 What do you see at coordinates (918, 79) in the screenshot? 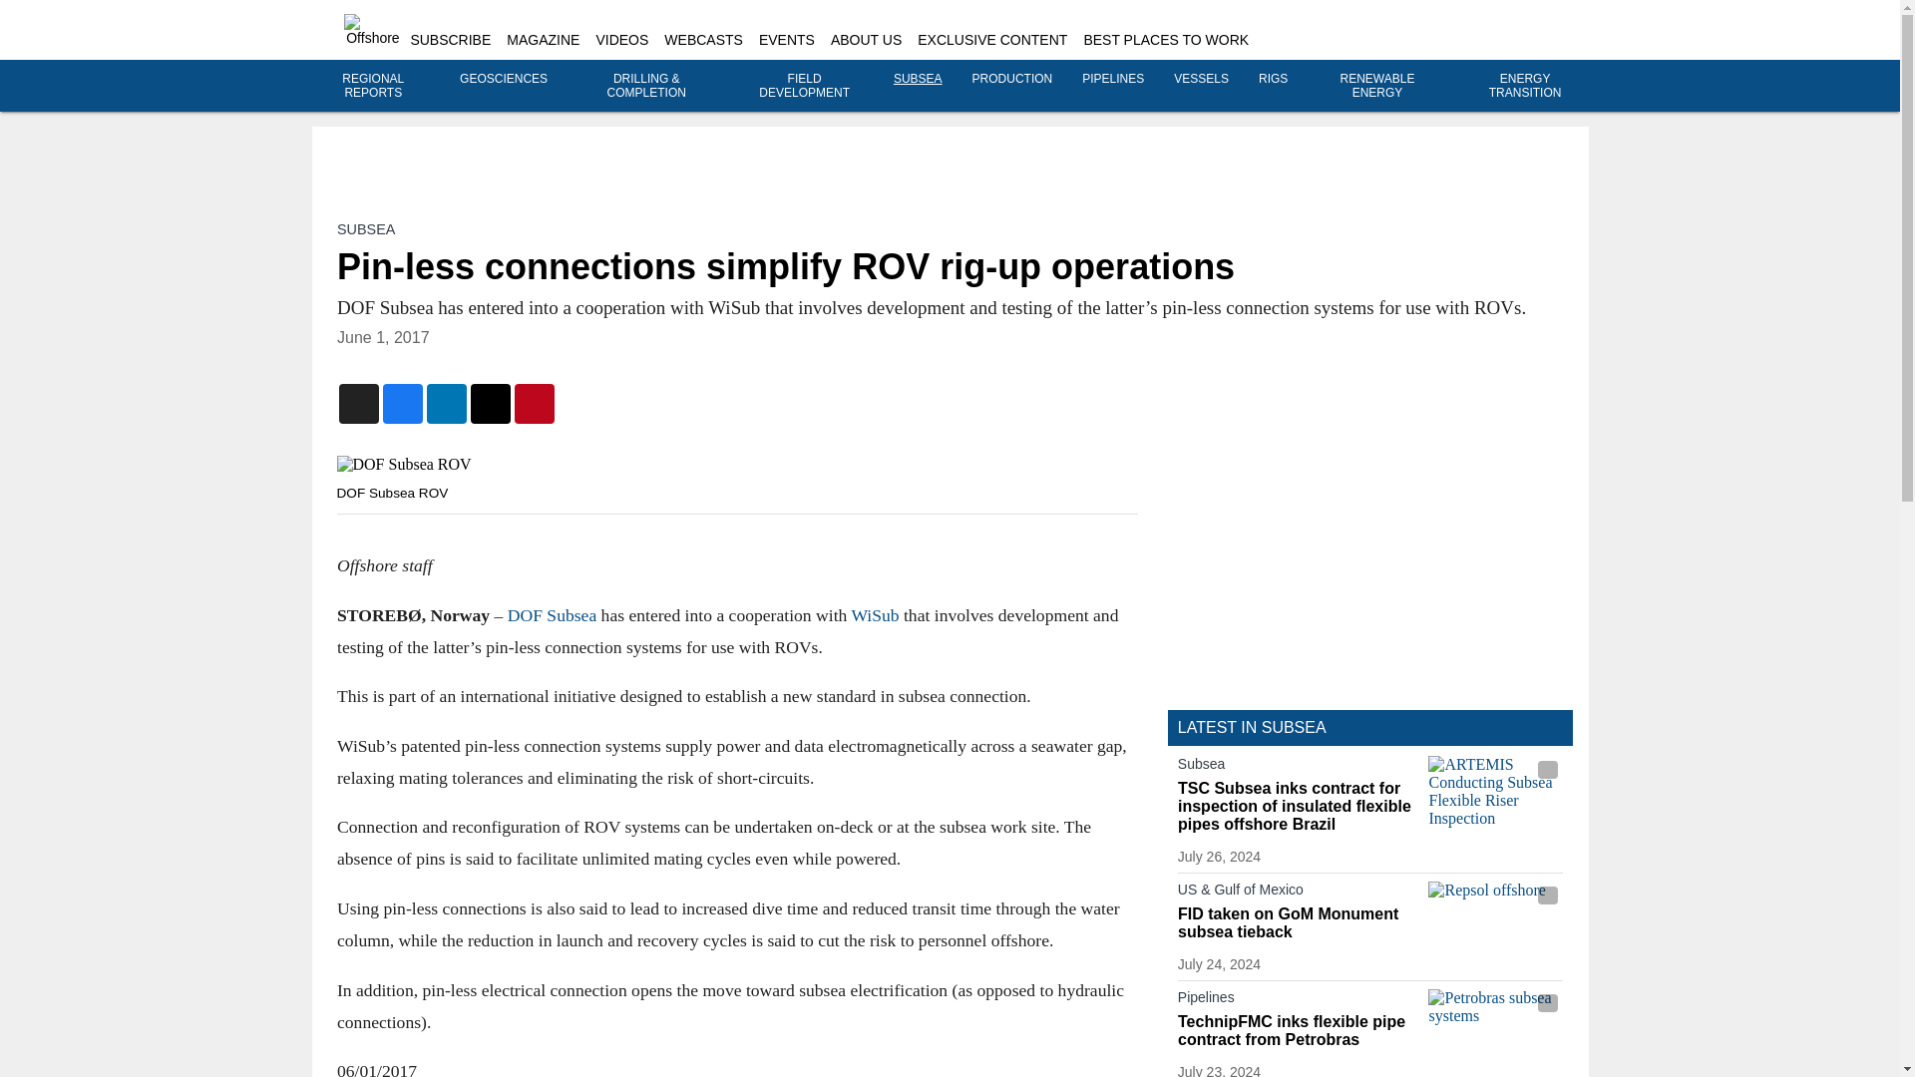
I see `SUBSEA` at bounding box center [918, 79].